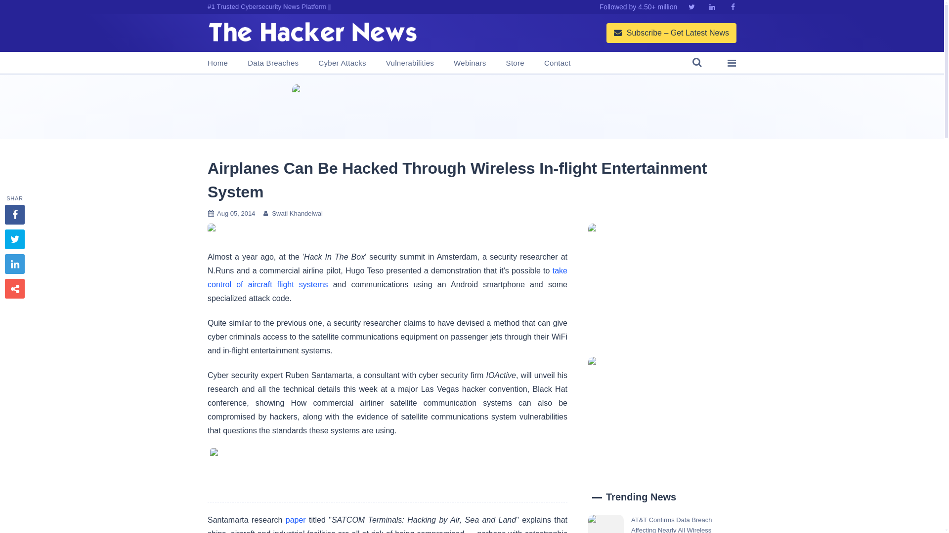 The image size is (949, 533). I want to click on Webinars, so click(470, 63).